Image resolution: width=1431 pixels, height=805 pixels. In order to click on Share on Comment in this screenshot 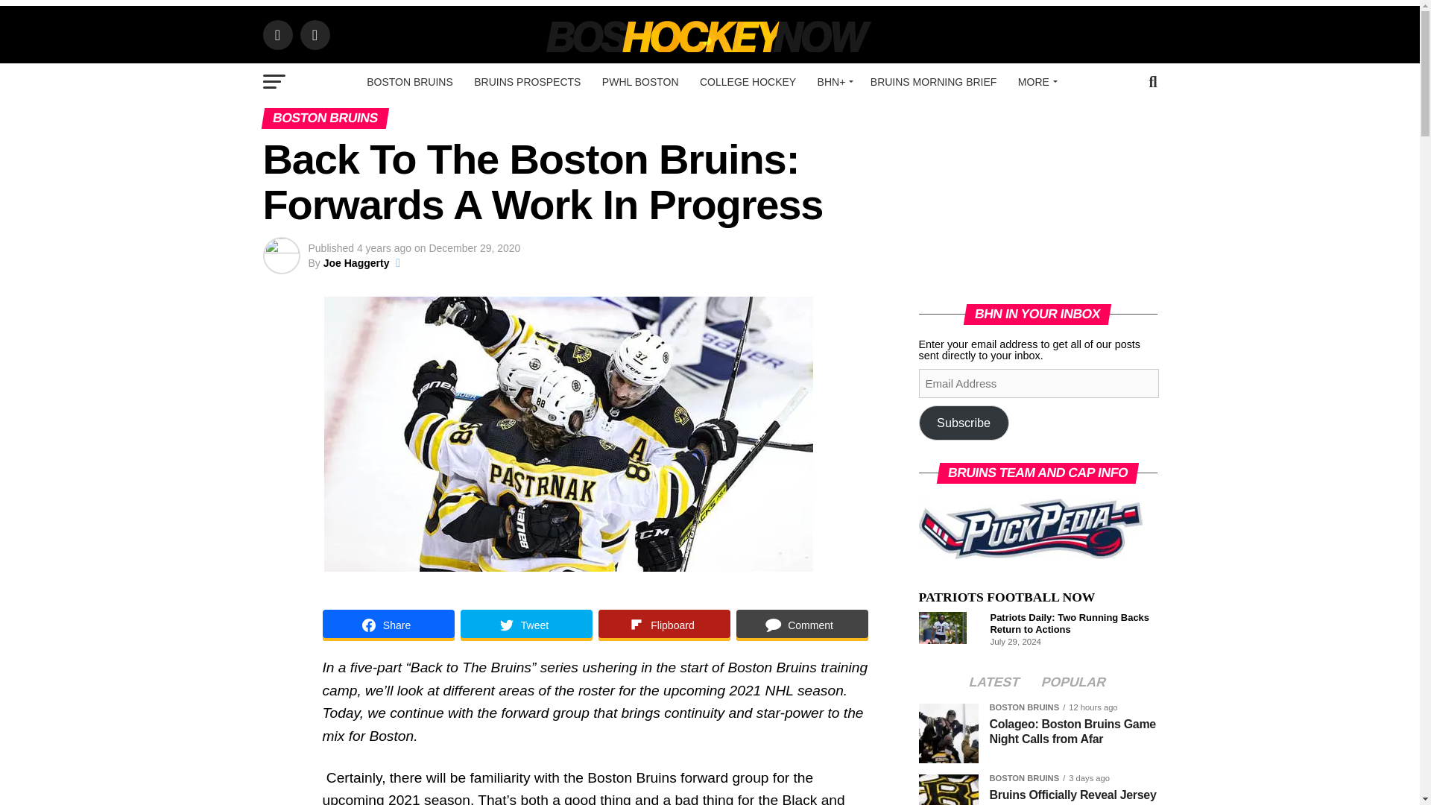, I will do `click(802, 625)`.